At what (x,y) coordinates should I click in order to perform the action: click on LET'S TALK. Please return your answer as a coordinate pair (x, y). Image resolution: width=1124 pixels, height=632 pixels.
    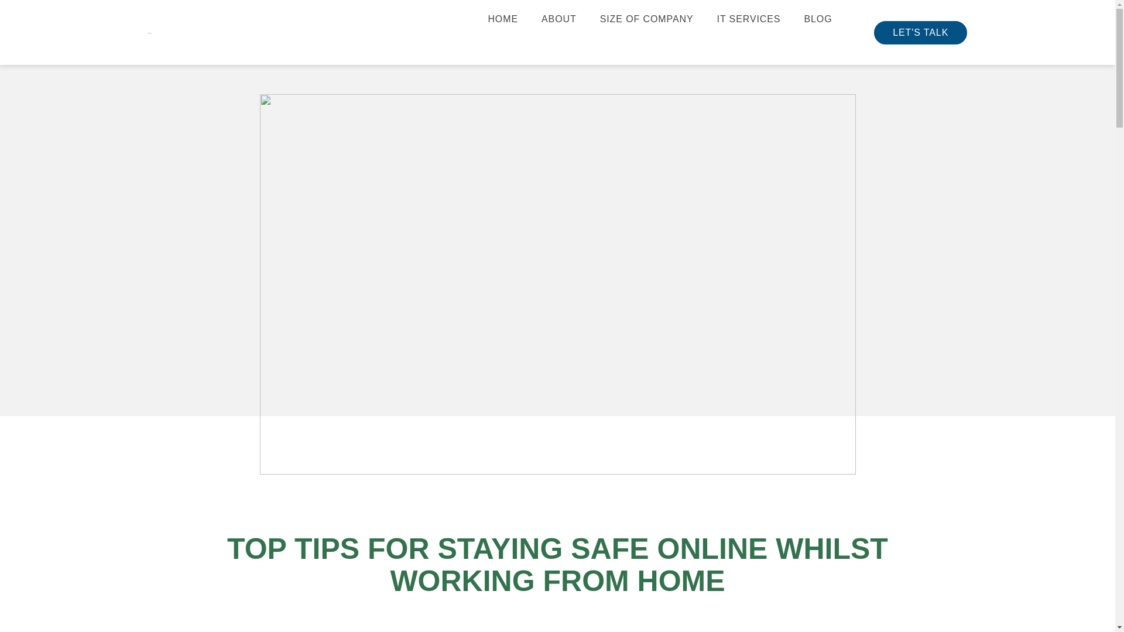
    Looking at the image, I should click on (920, 32).